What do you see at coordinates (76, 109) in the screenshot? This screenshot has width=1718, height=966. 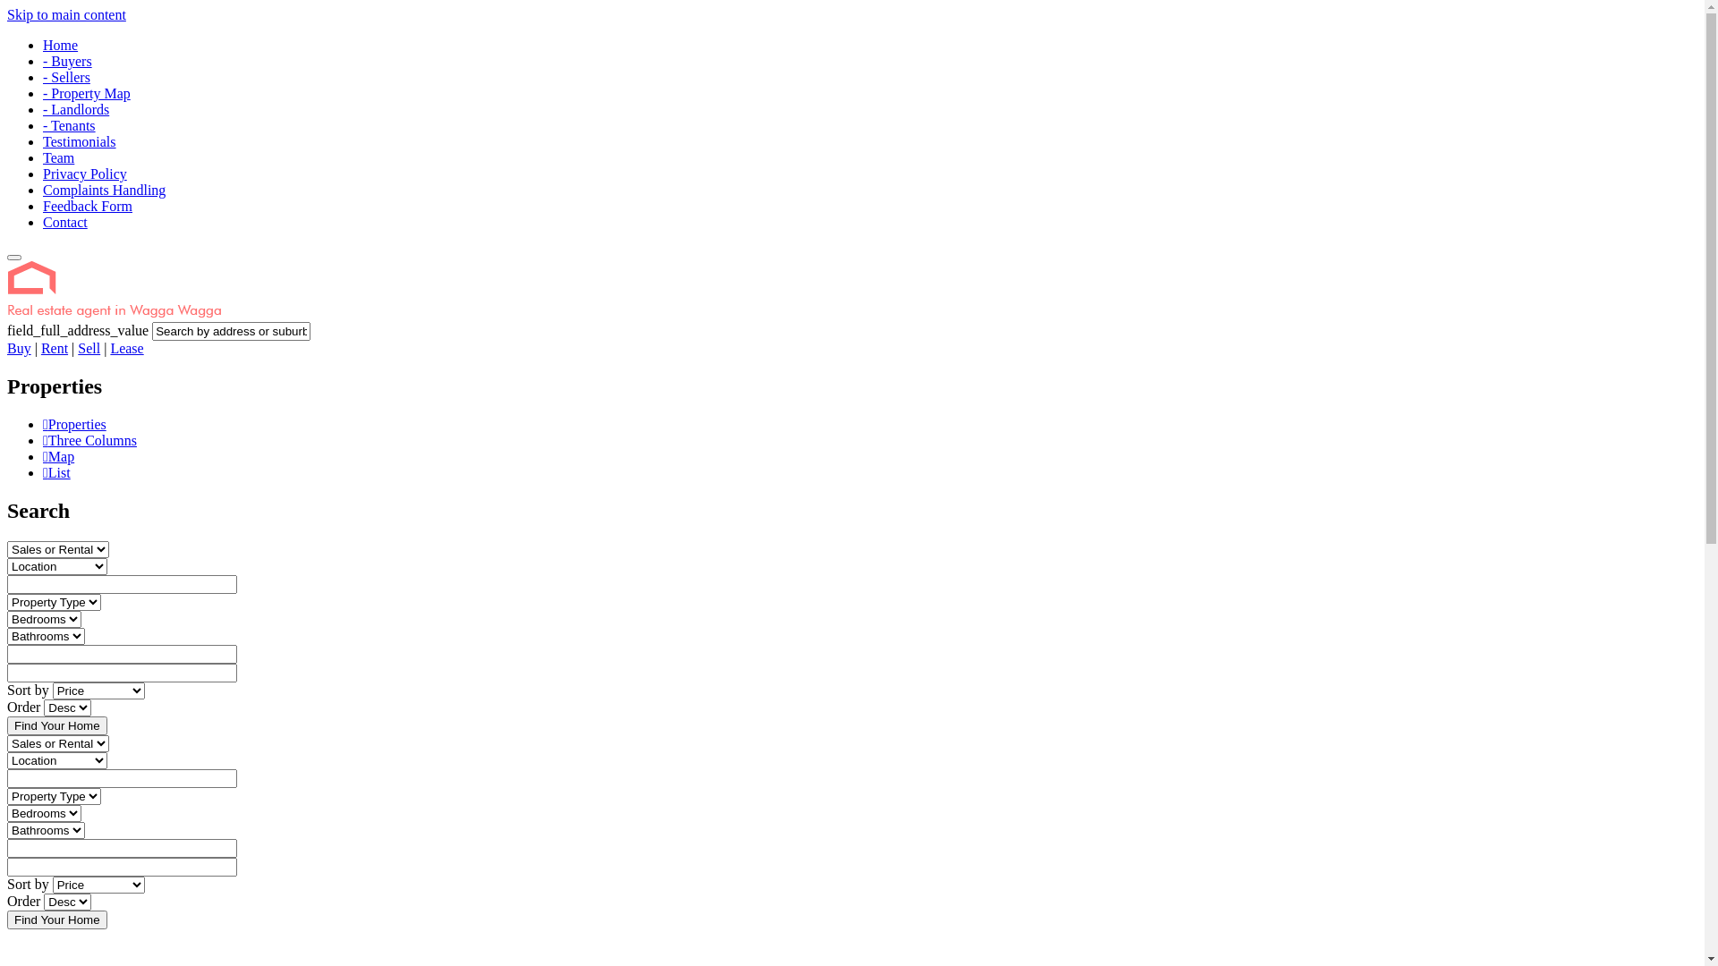 I see `- Landlords` at bounding box center [76, 109].